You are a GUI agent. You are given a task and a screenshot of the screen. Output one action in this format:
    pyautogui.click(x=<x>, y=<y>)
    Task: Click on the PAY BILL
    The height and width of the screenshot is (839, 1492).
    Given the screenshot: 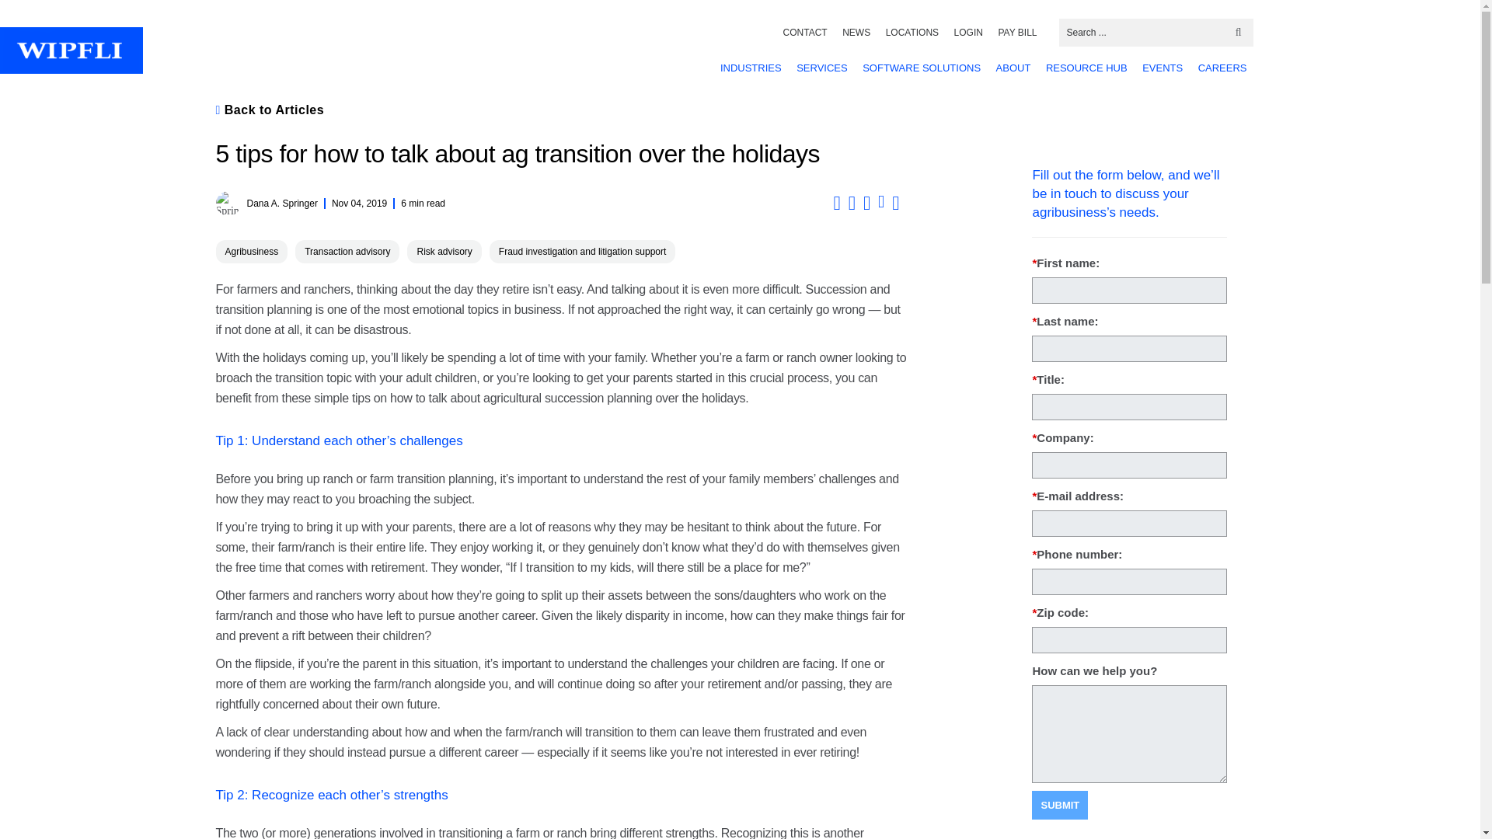 What is the action you would take?
    pyautogui.click(x=1017, y=33)
    